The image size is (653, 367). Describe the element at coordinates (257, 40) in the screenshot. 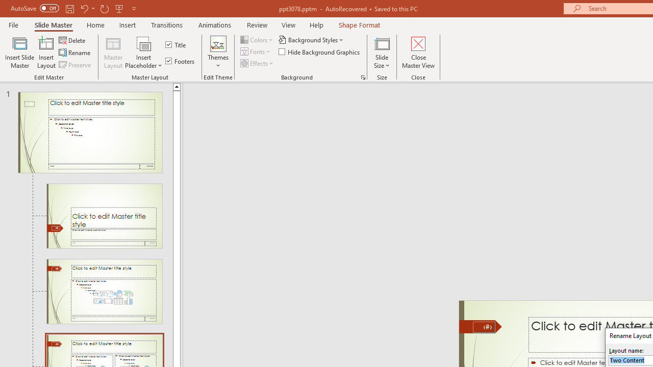

I see `Colors` at that location.